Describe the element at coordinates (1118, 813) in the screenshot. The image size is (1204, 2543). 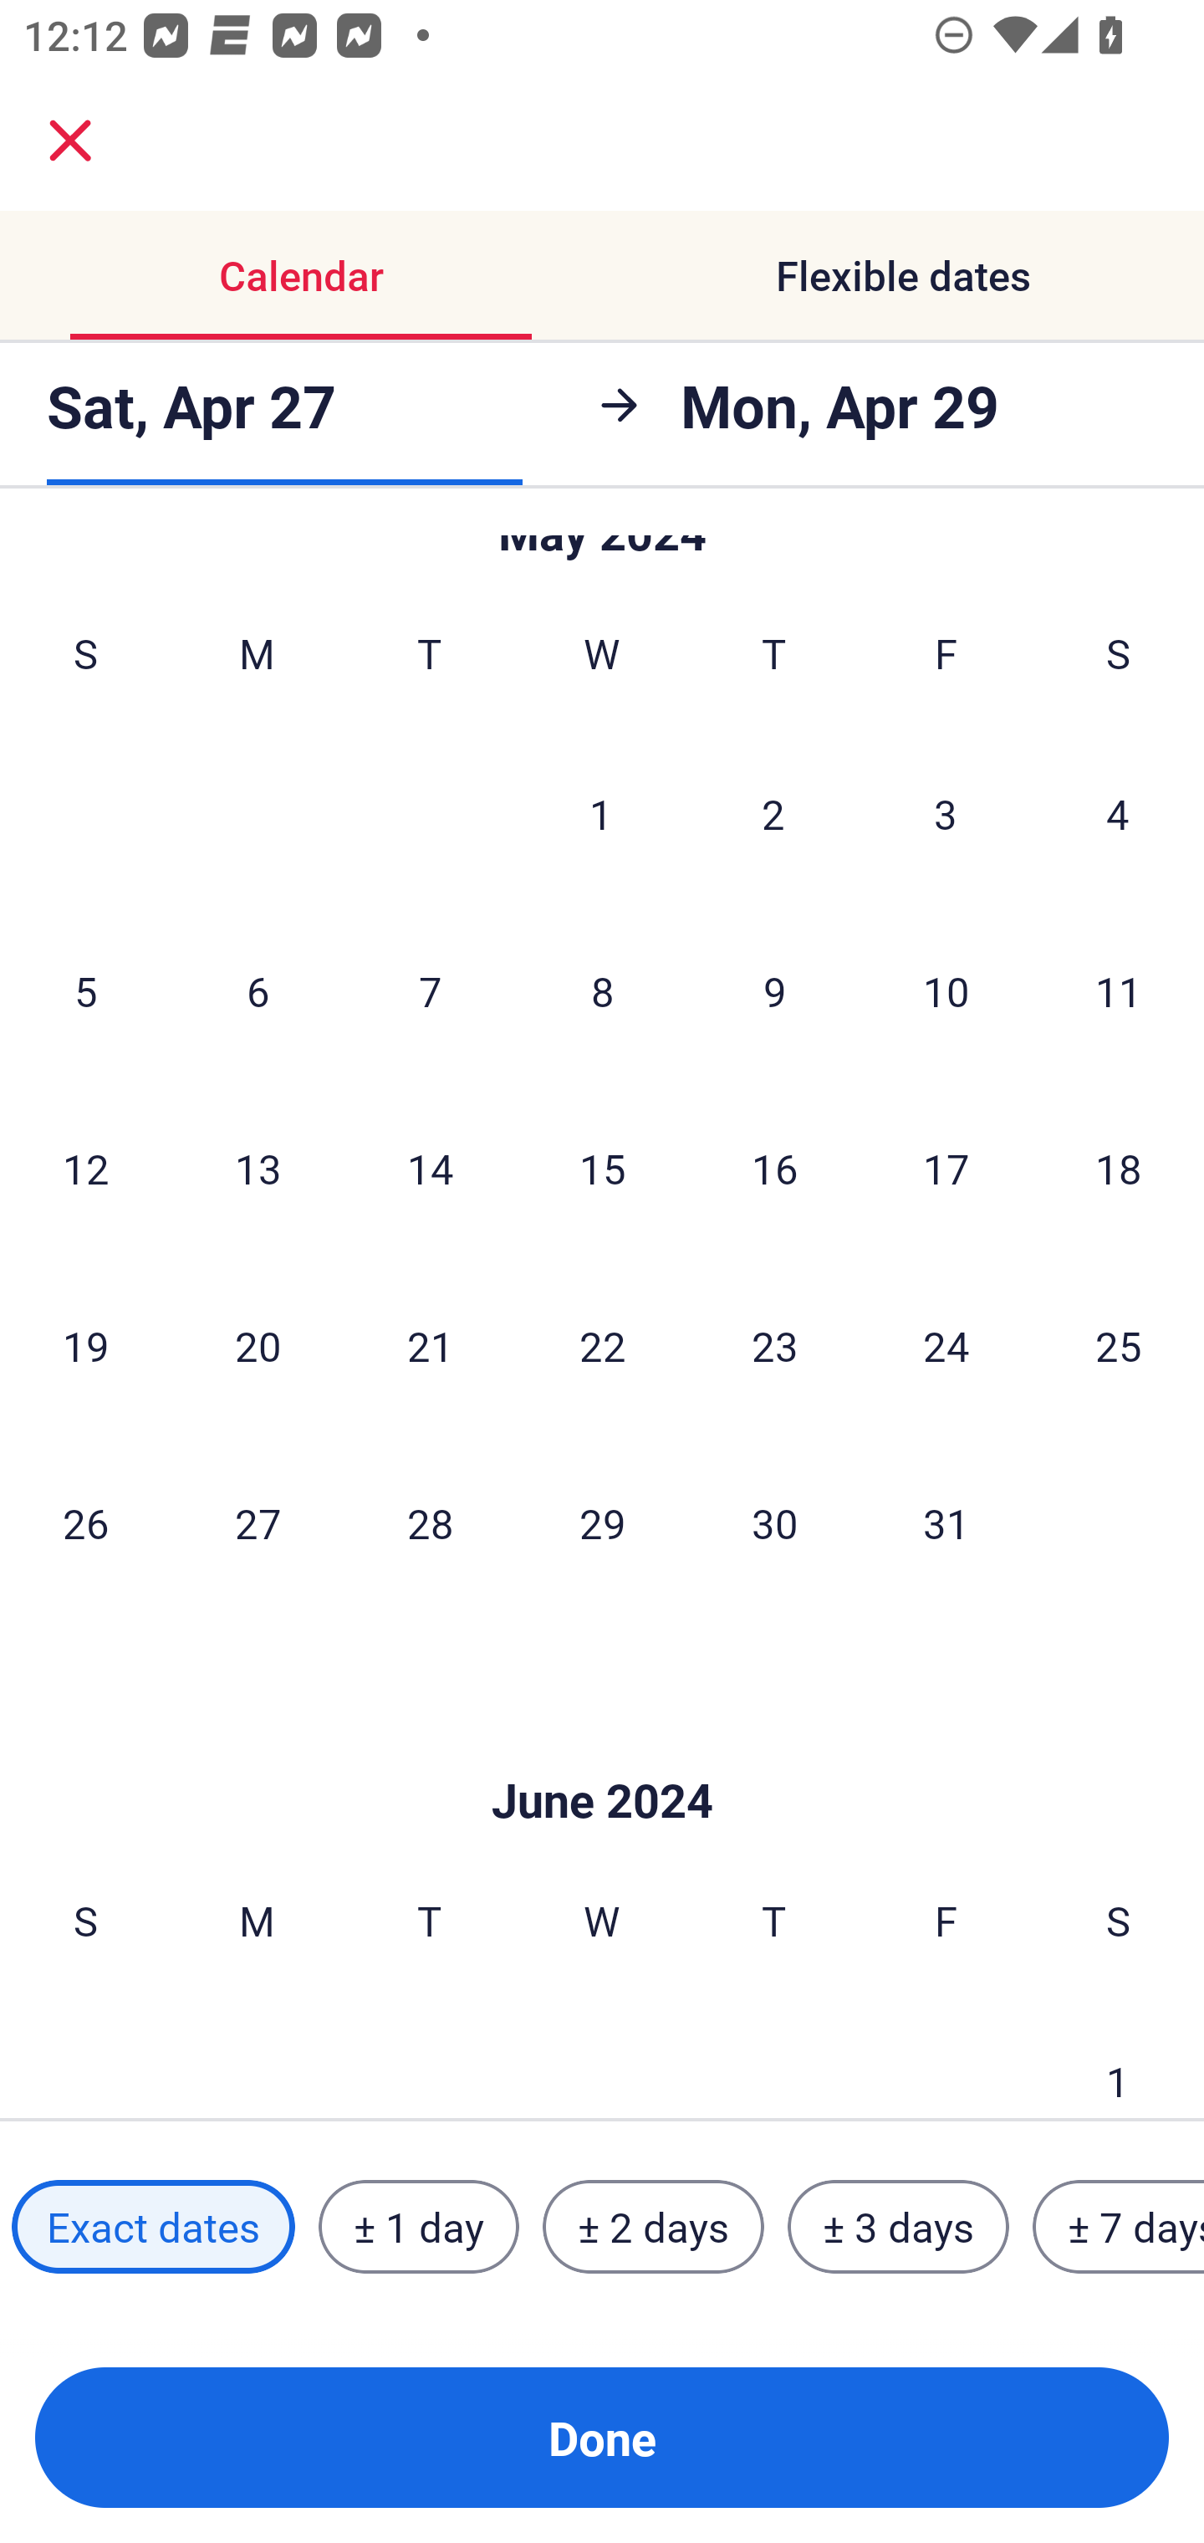
I see `4 Saturday, May 4, 2024` at that location.